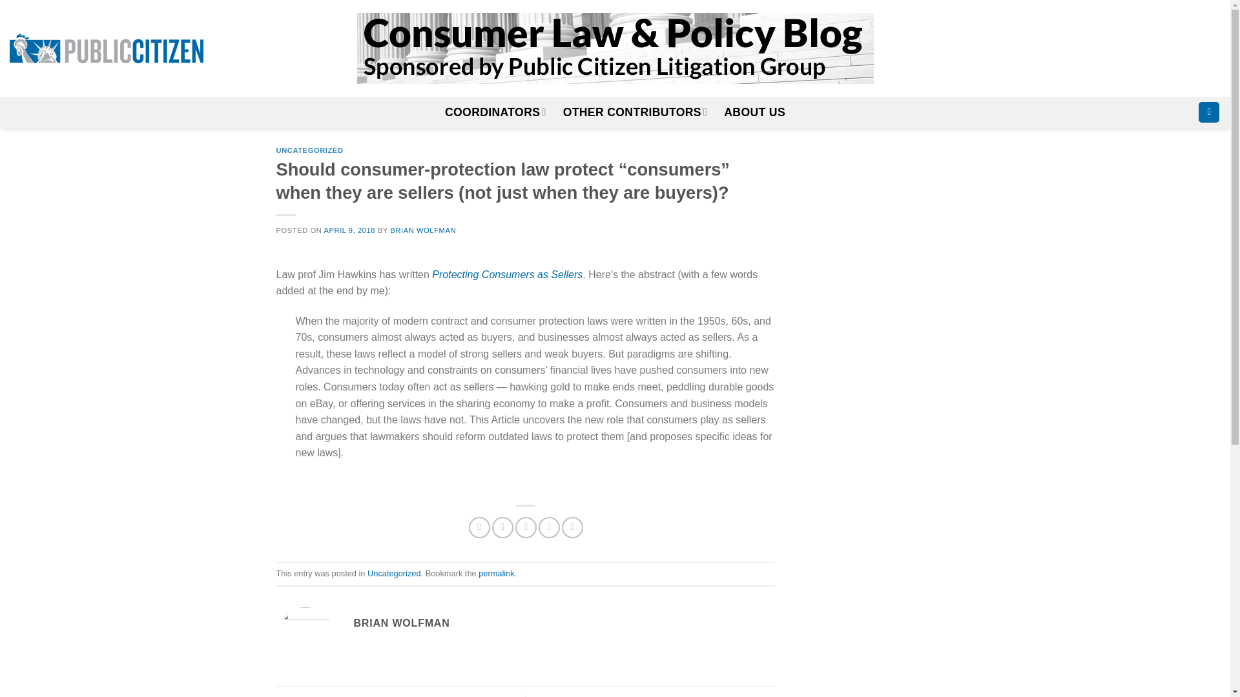  I want to click on Share on Twitter, so click(502, 527).